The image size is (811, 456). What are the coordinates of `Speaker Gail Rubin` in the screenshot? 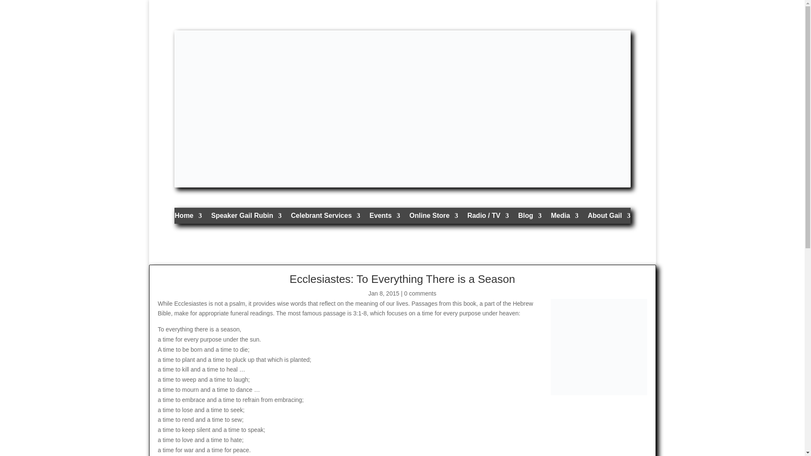 It's located at (246, 217).